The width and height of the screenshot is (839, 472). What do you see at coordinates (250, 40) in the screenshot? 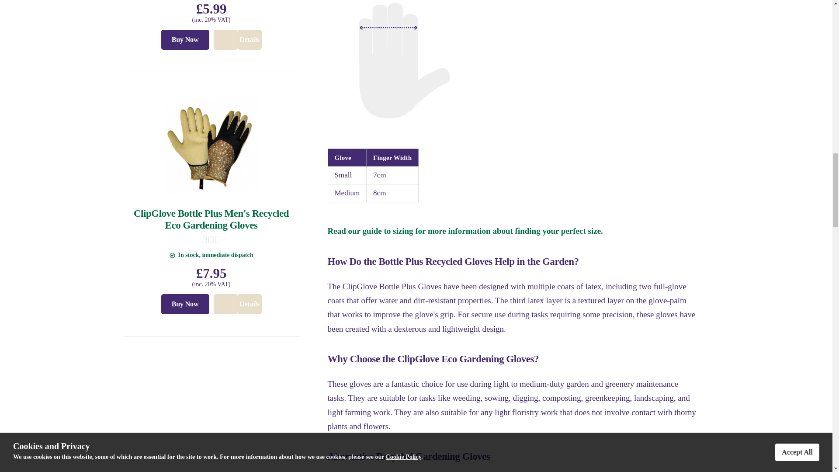
I see `Details` at bounding box center [250, 40].